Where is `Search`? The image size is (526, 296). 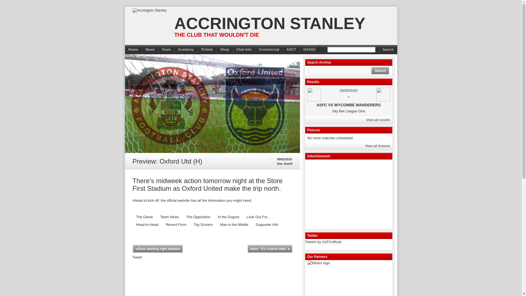
Search is located at coordinates (388, 49).